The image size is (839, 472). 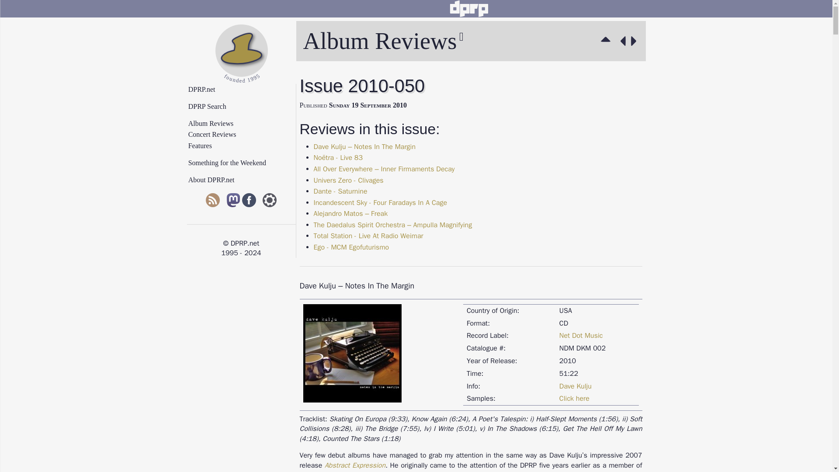 What do you see at coordinates (340, 191) in the screenshot?
I see `Gert Hulshof` at bounding box center [340, 191].